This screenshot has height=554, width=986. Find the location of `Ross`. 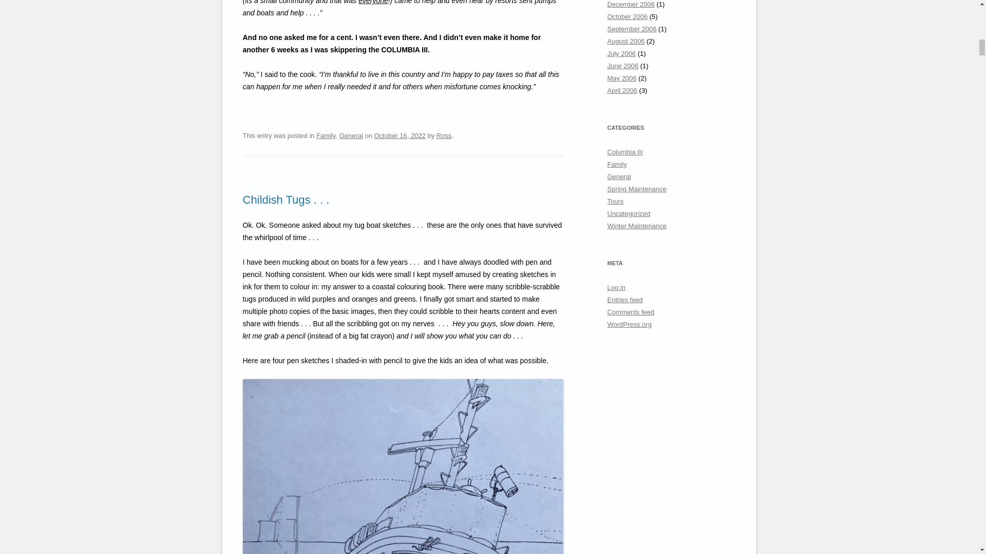

Ross is located at coordinates (444, 135).